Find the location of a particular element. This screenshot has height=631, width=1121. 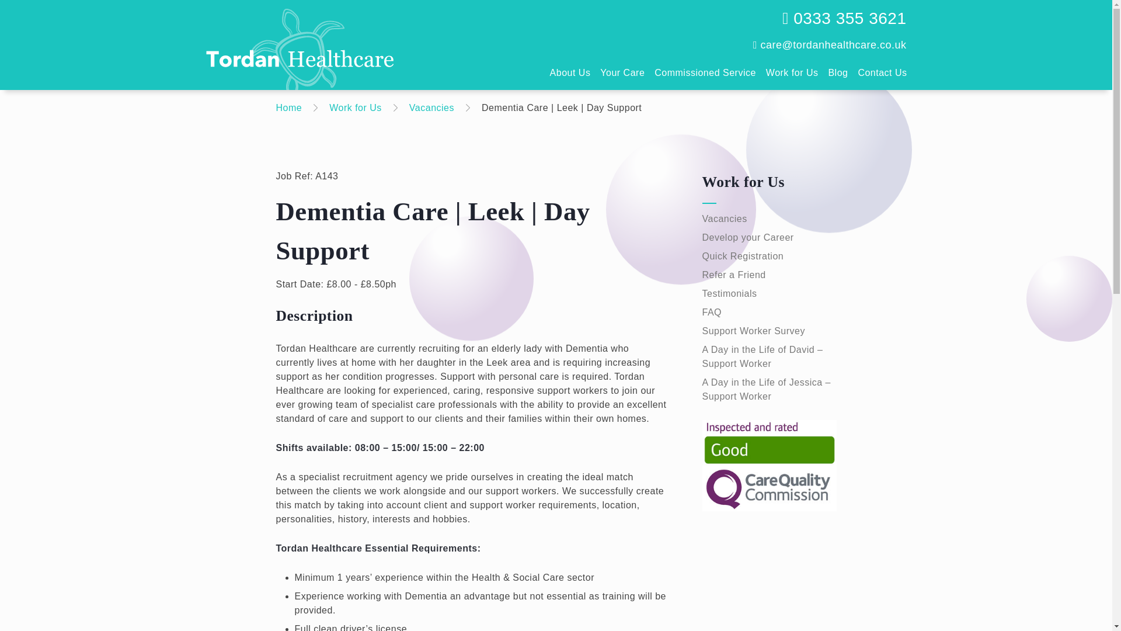

Work for Us is located at coordinates (356, 108).